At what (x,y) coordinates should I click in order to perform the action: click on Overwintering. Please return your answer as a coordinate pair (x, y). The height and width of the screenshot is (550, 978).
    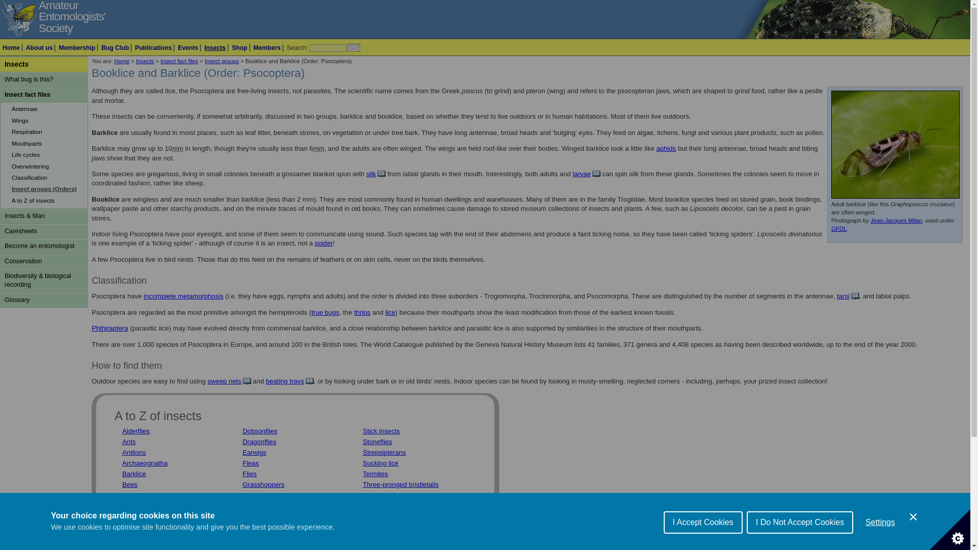
    Looking at the image, I should click on (45, 165).